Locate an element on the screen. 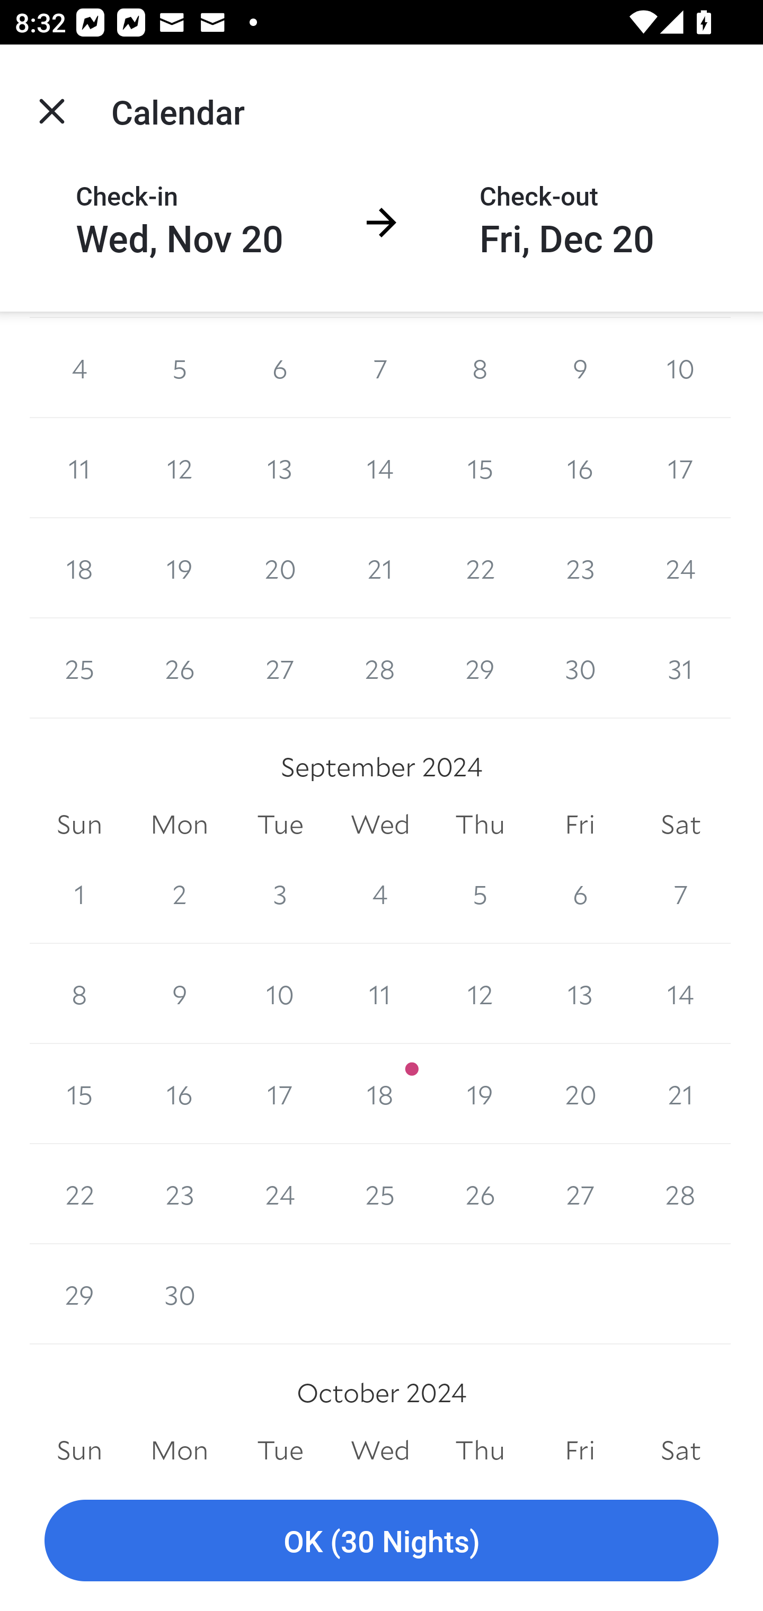 The image size is (763, 1611). 13 13 September 2024 is located at coordinates (580, 994).